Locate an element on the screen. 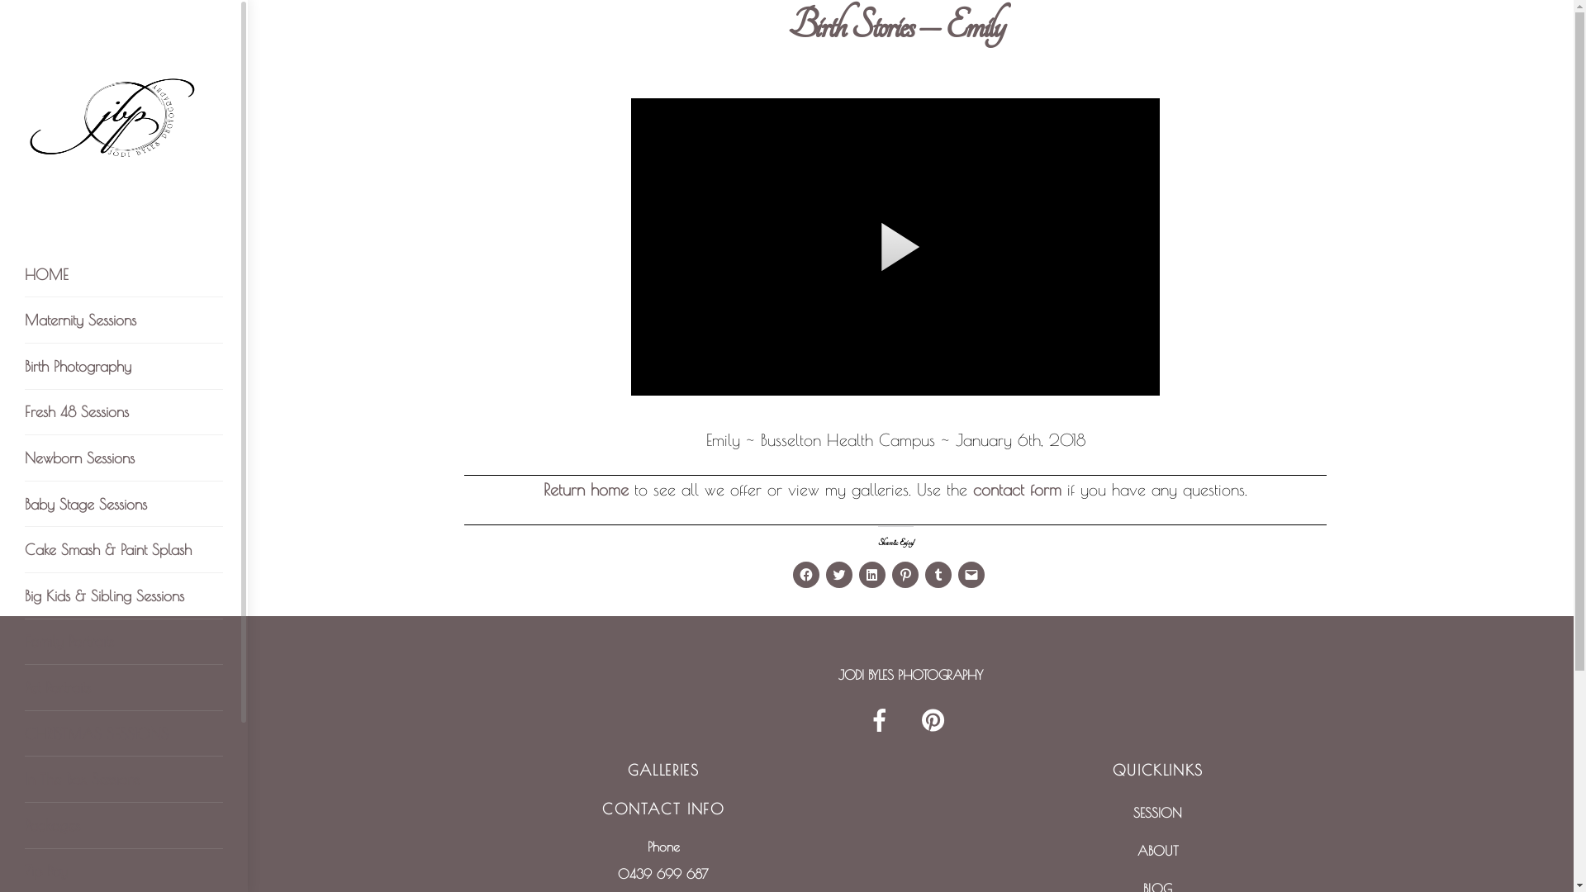 The height and width of the screenshot is (892, 1586). POSSIBLE NEW LOGO SQ C is located at coordinates (124, 116).